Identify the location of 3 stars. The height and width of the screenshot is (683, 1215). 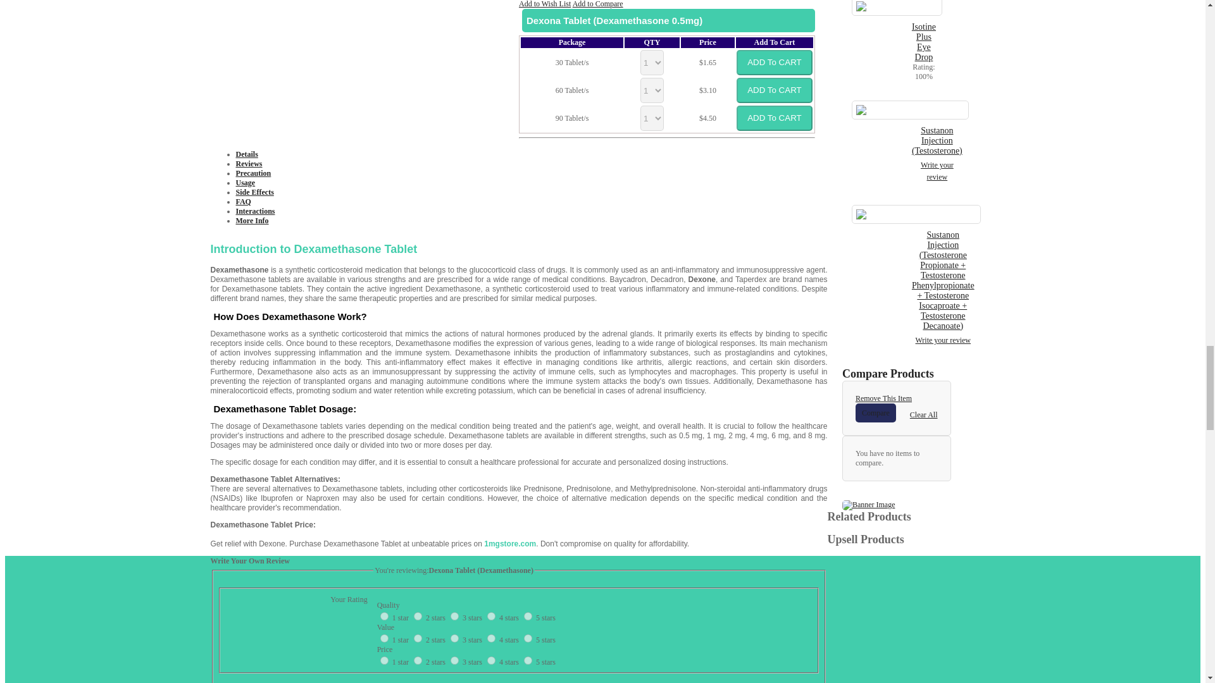
(473, 662).